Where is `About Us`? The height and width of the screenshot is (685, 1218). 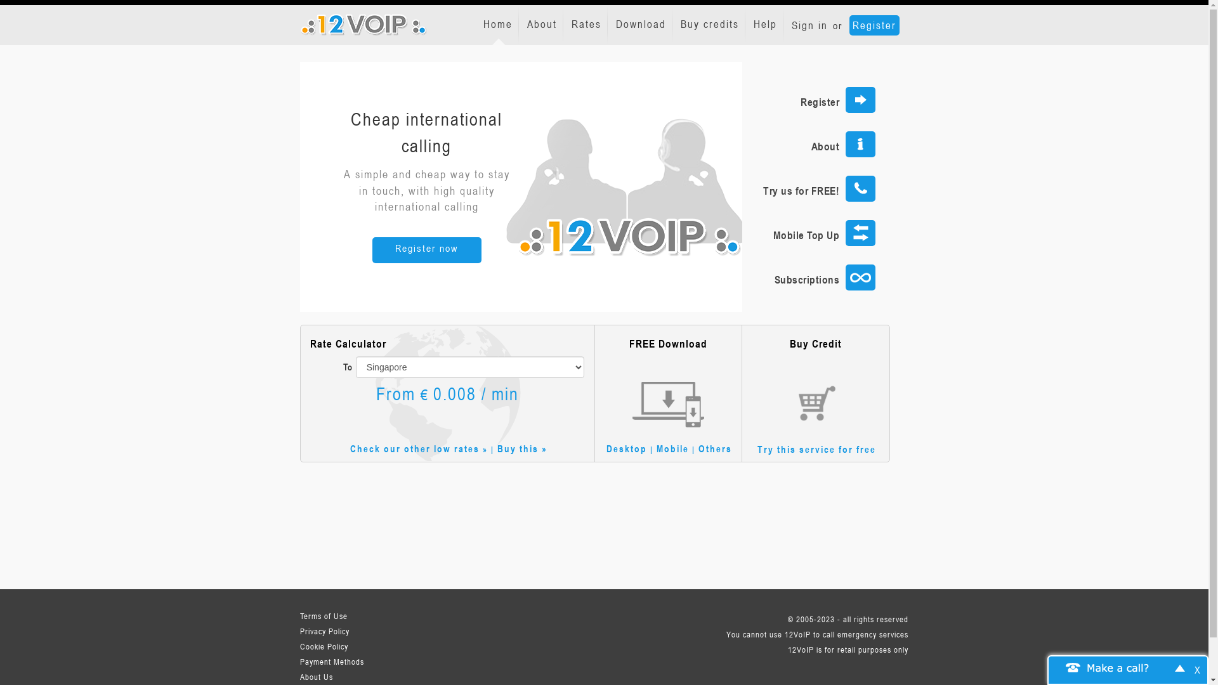 About Us is located at coordinates (350, 677).